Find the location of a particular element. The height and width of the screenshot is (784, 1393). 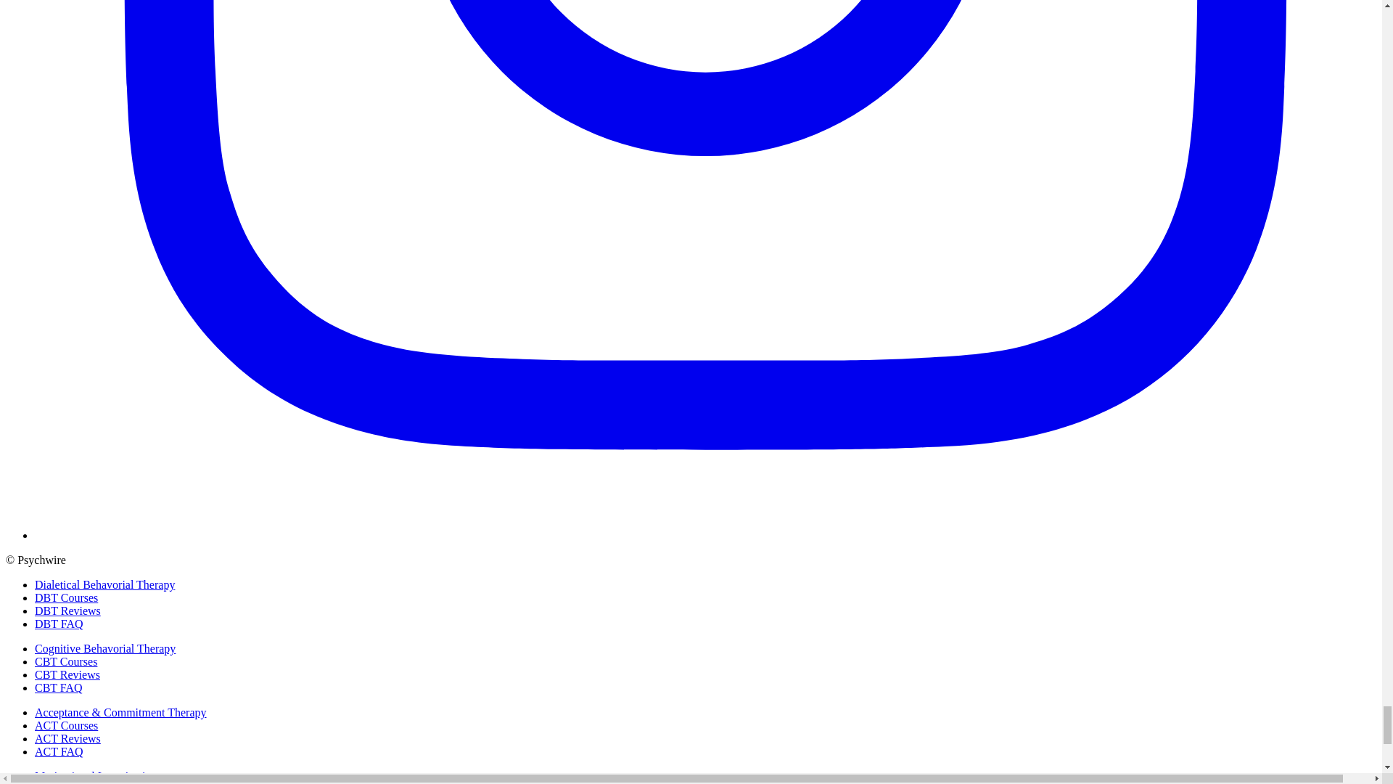

Dialetical Behavorial Therapy is located at coordinates (104, 585).